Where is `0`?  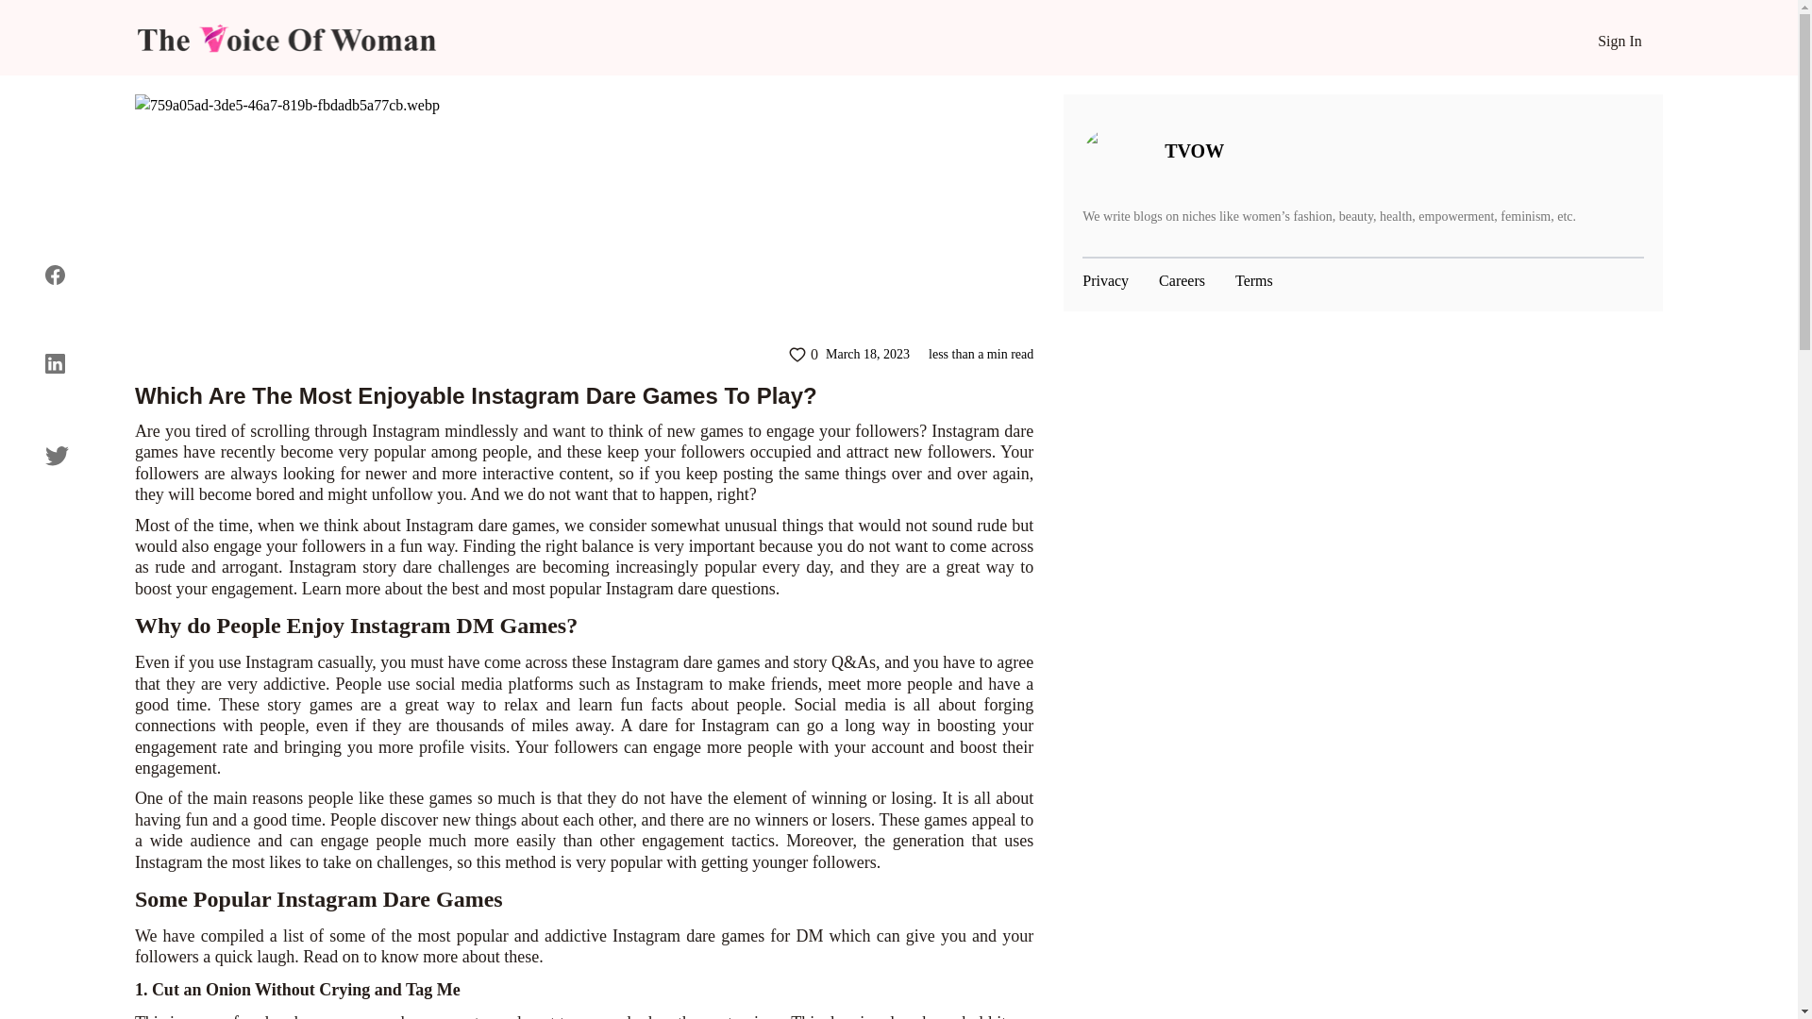
0 is located at coordinates (803, 354).